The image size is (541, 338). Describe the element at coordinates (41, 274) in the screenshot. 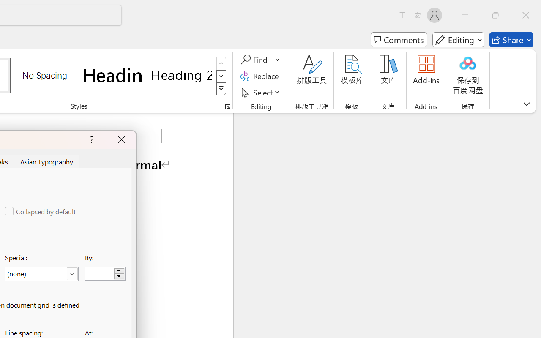

I see `Special:` at that location.